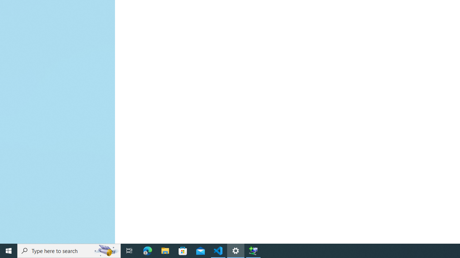 The height and width of the screenshot is (258, 460). I want to click on Settings - 1 running window, so click(236, 251).